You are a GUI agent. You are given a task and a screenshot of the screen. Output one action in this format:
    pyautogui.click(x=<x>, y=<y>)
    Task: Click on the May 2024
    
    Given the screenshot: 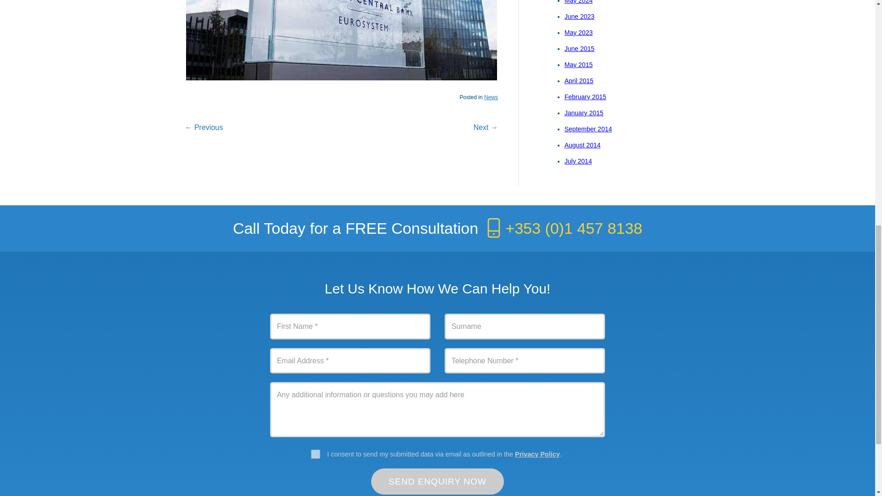 What is the action you would take?
    pyautogui.click(x=578, y=2)
    